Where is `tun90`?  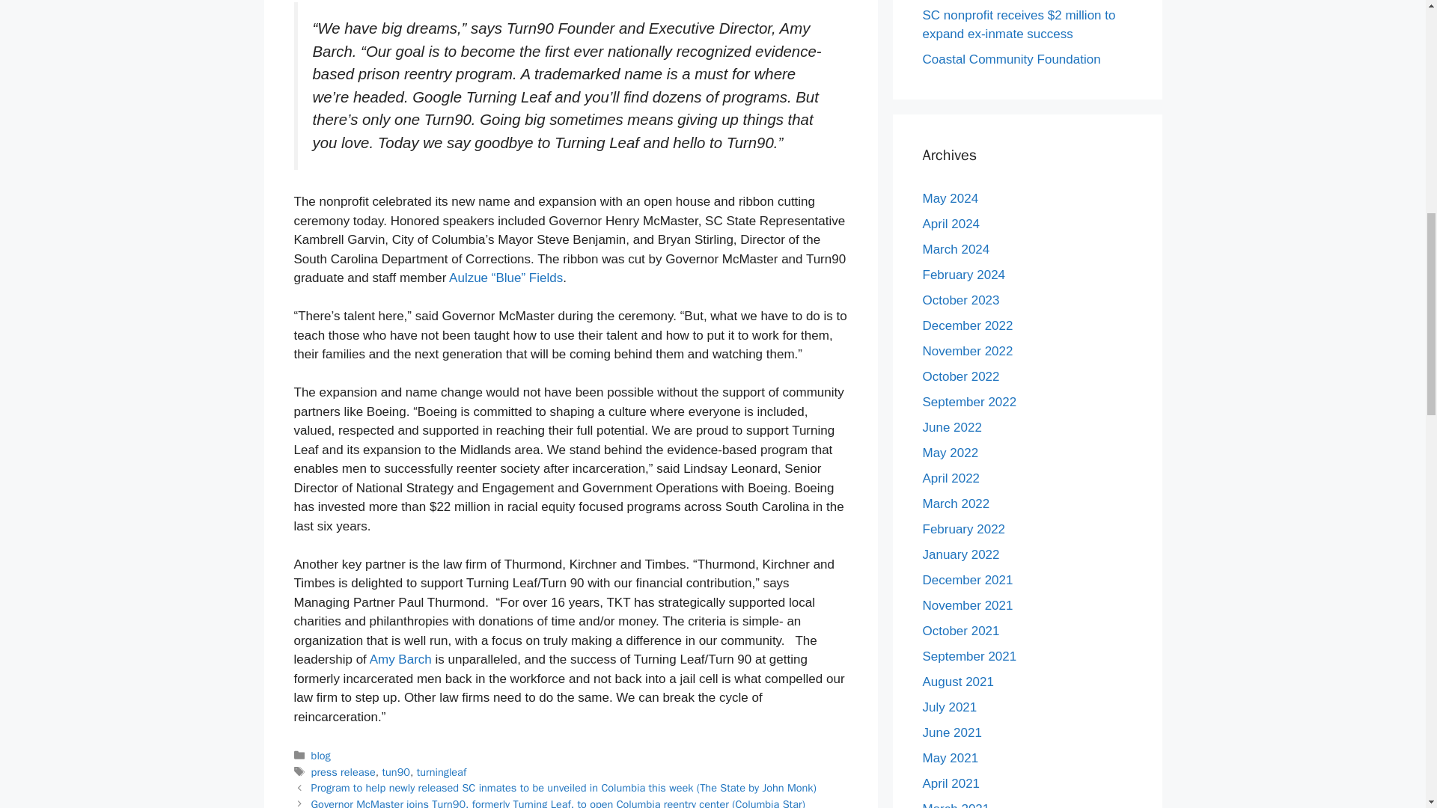
tun90 is located at coordinates (395, 772).